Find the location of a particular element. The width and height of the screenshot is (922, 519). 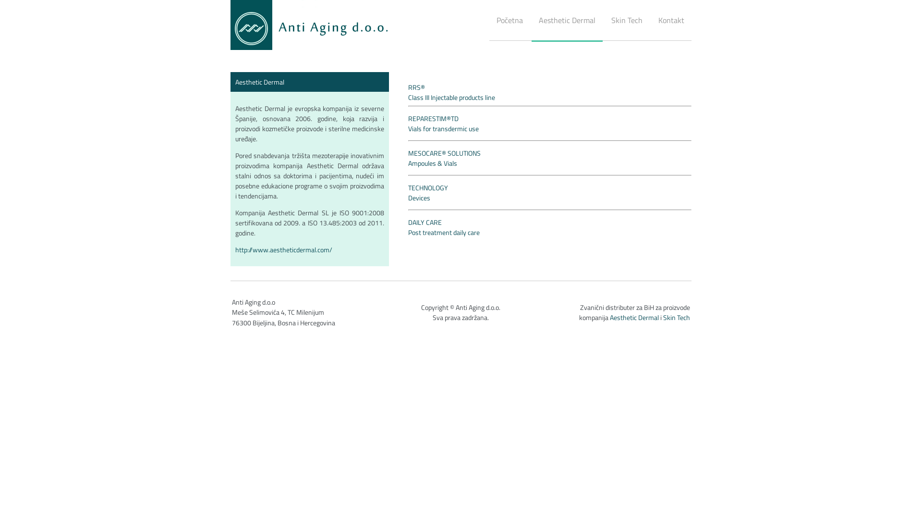

Kontakt is located at coordinates (671, 20).